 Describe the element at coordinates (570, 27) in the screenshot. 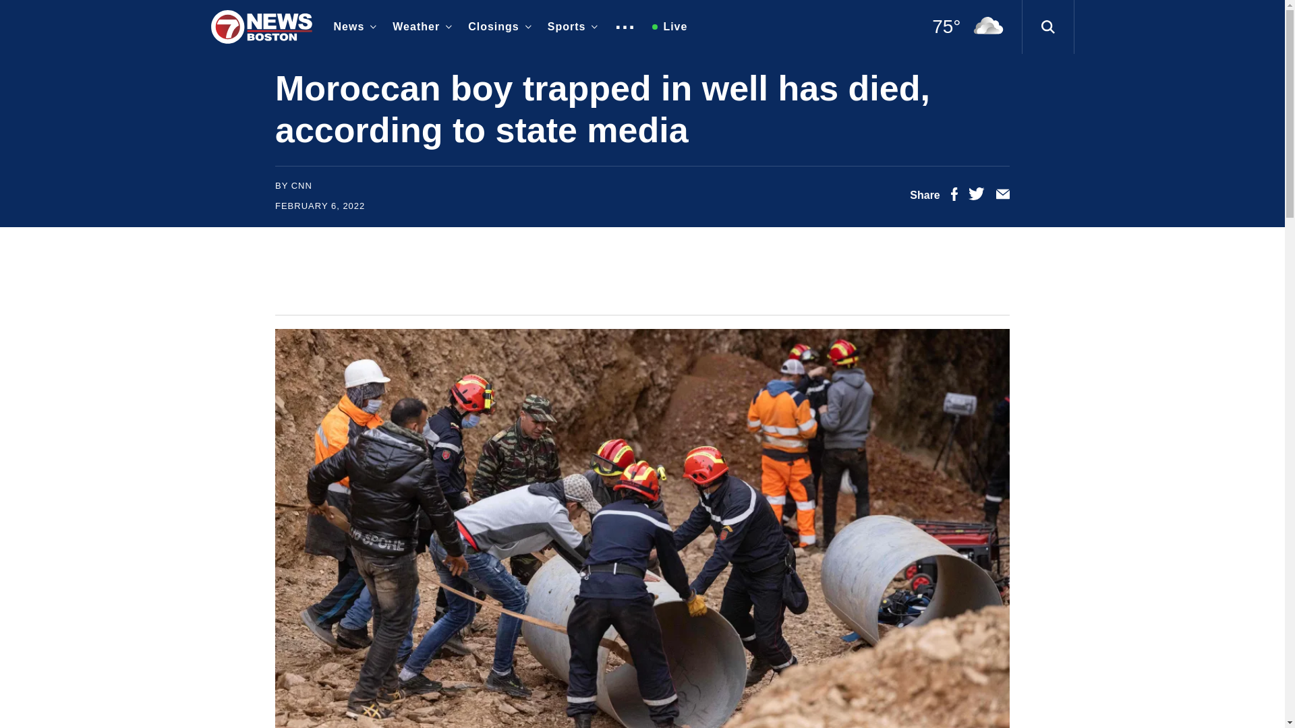

I see `Sports` at that location.